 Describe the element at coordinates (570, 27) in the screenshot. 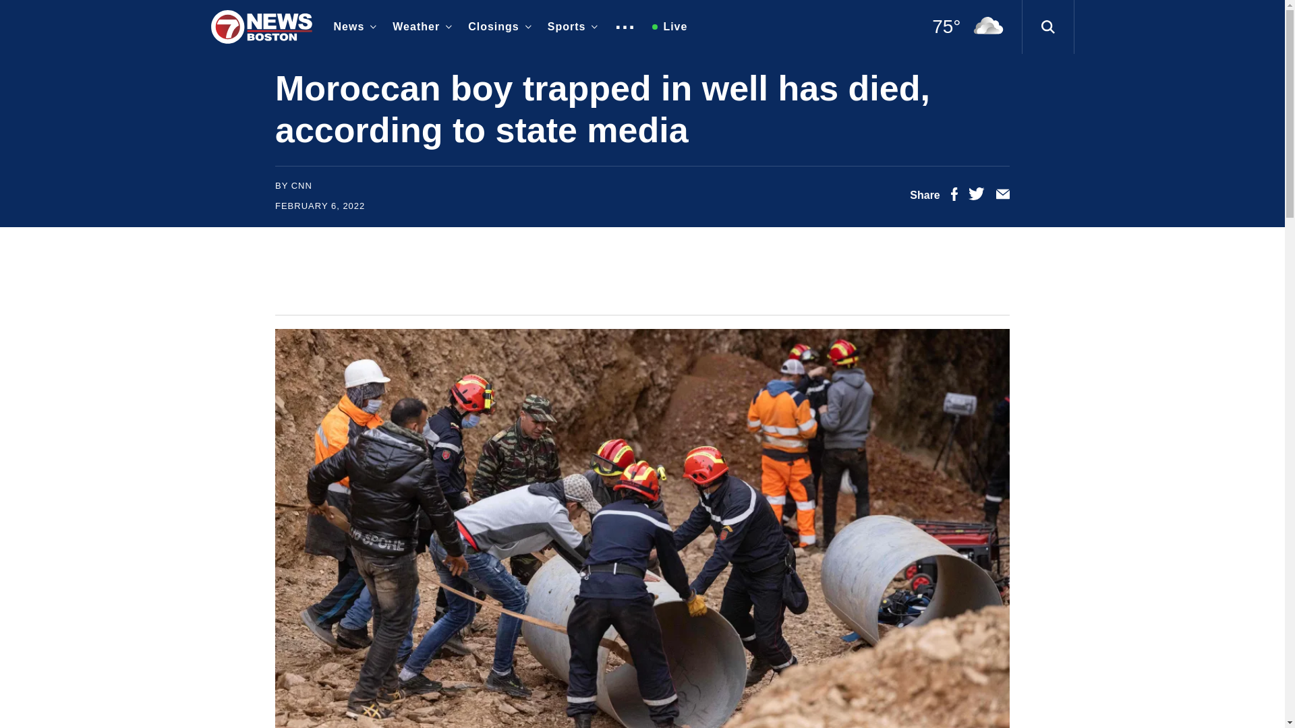

I see `Sports` at that location.